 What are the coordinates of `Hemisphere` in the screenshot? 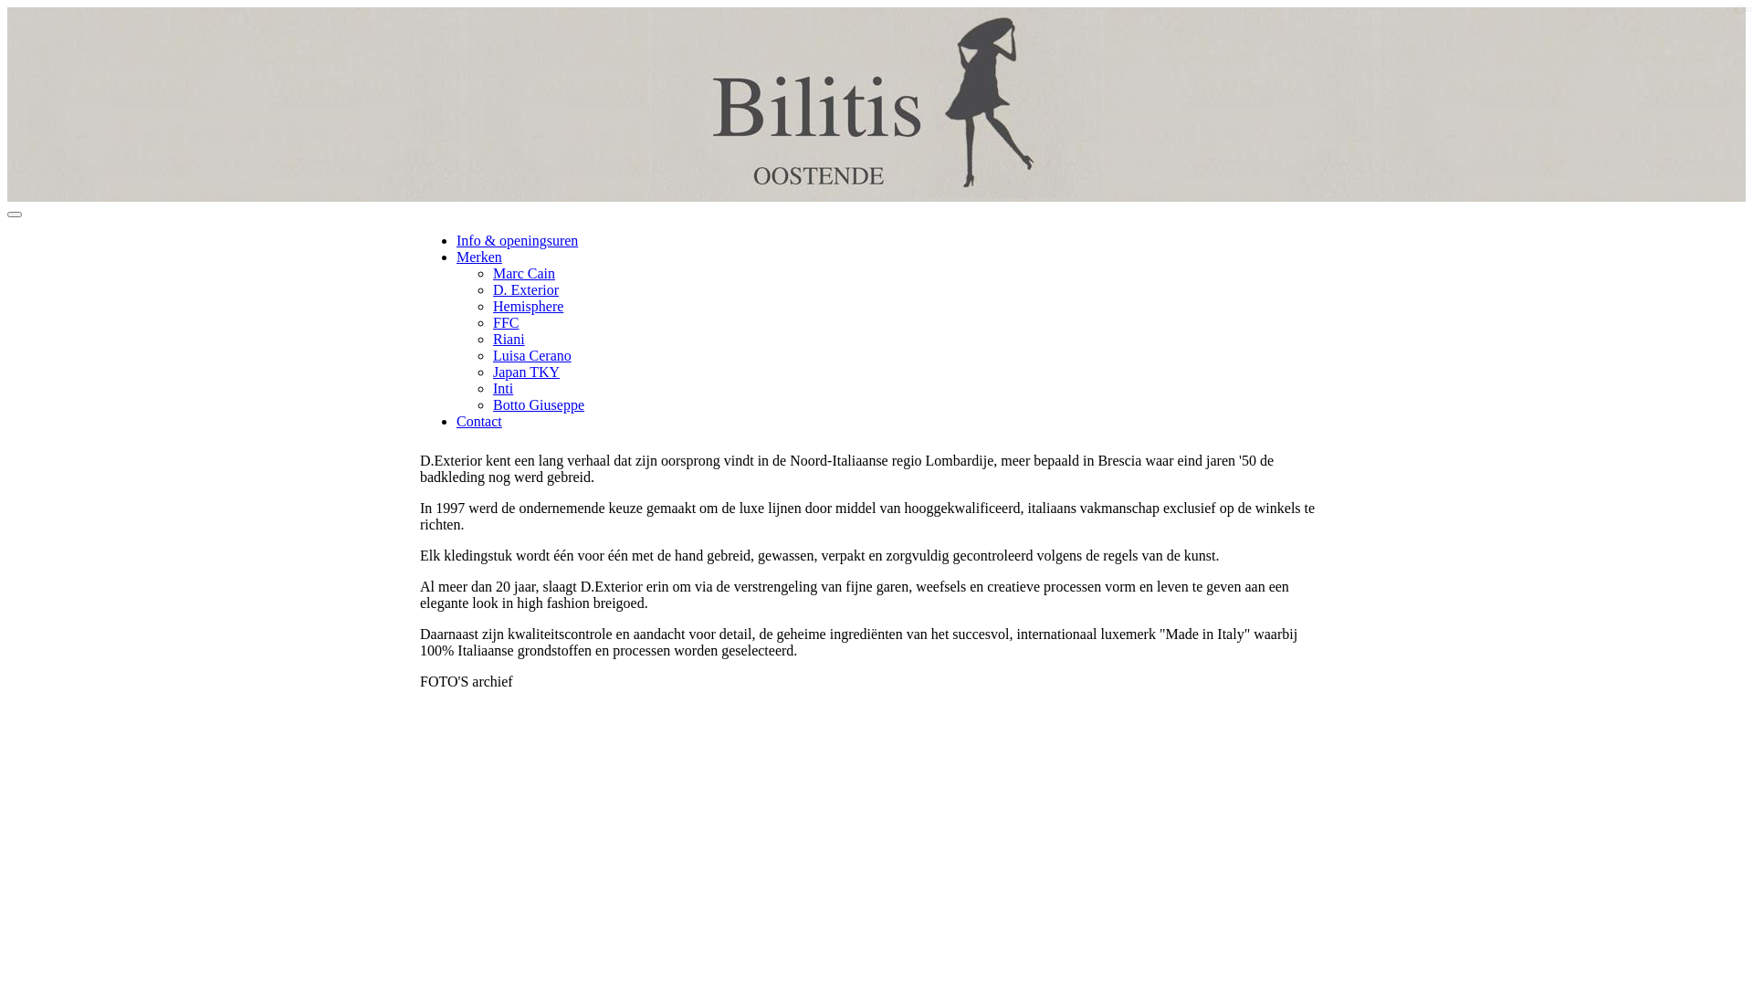 It's located at (528, 307).